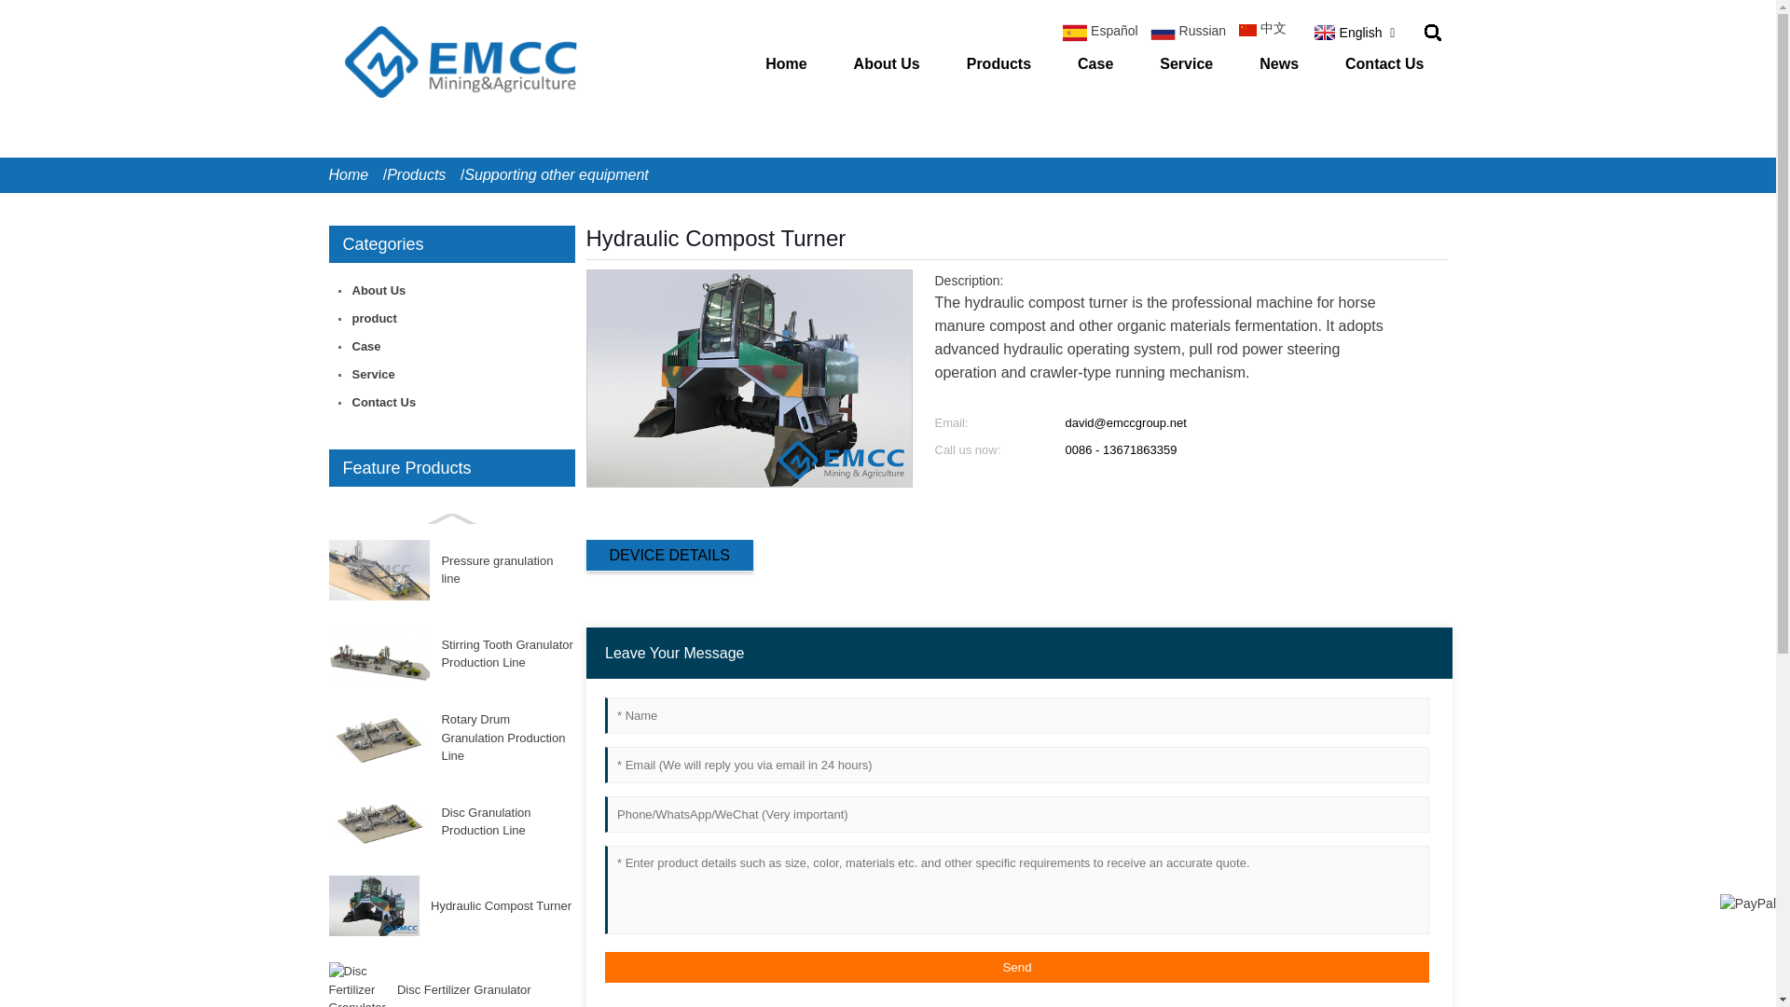 Image resolution: width=1790 pixels, height=1007 pixels. What do you see at coordinates (1095, 63) in the screenshot?
I see `Case` at bounding box center [1095, 63].